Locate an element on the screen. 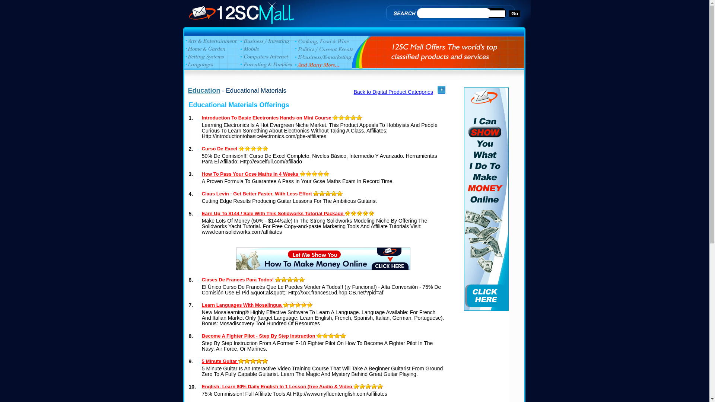  5 Minute Guitar is located at coordinates (235, 361).